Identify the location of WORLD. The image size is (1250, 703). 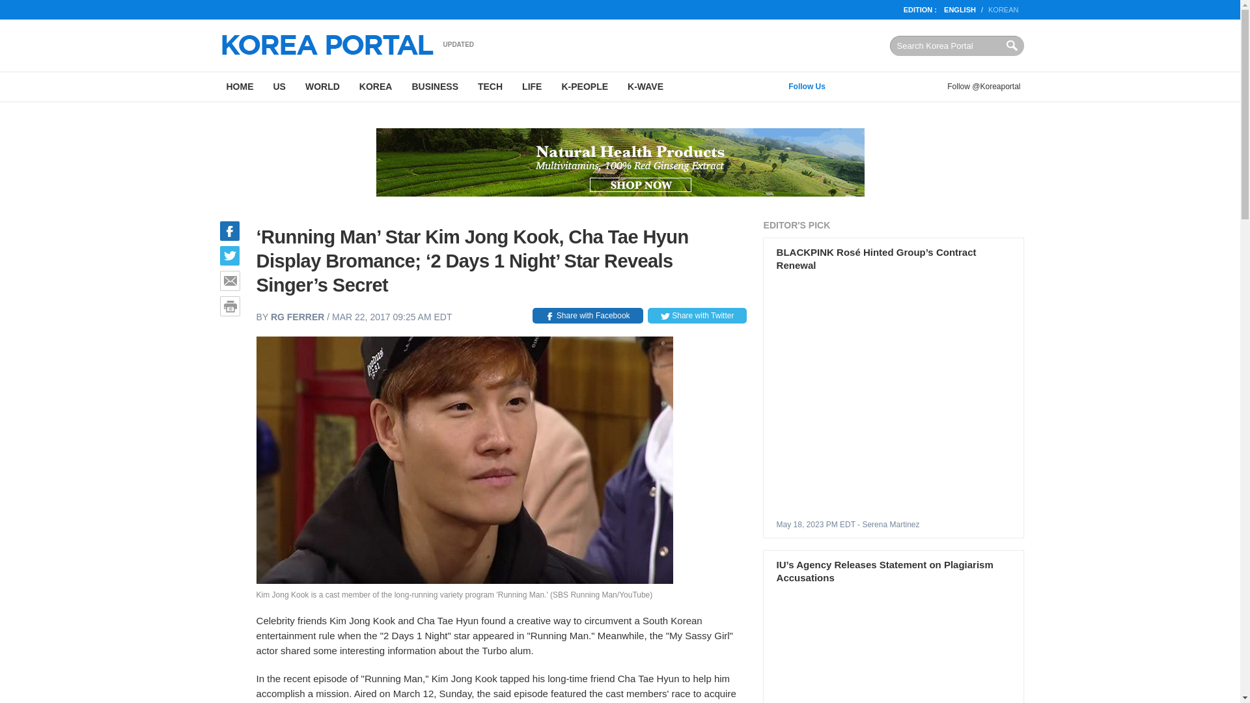
(322, 87).